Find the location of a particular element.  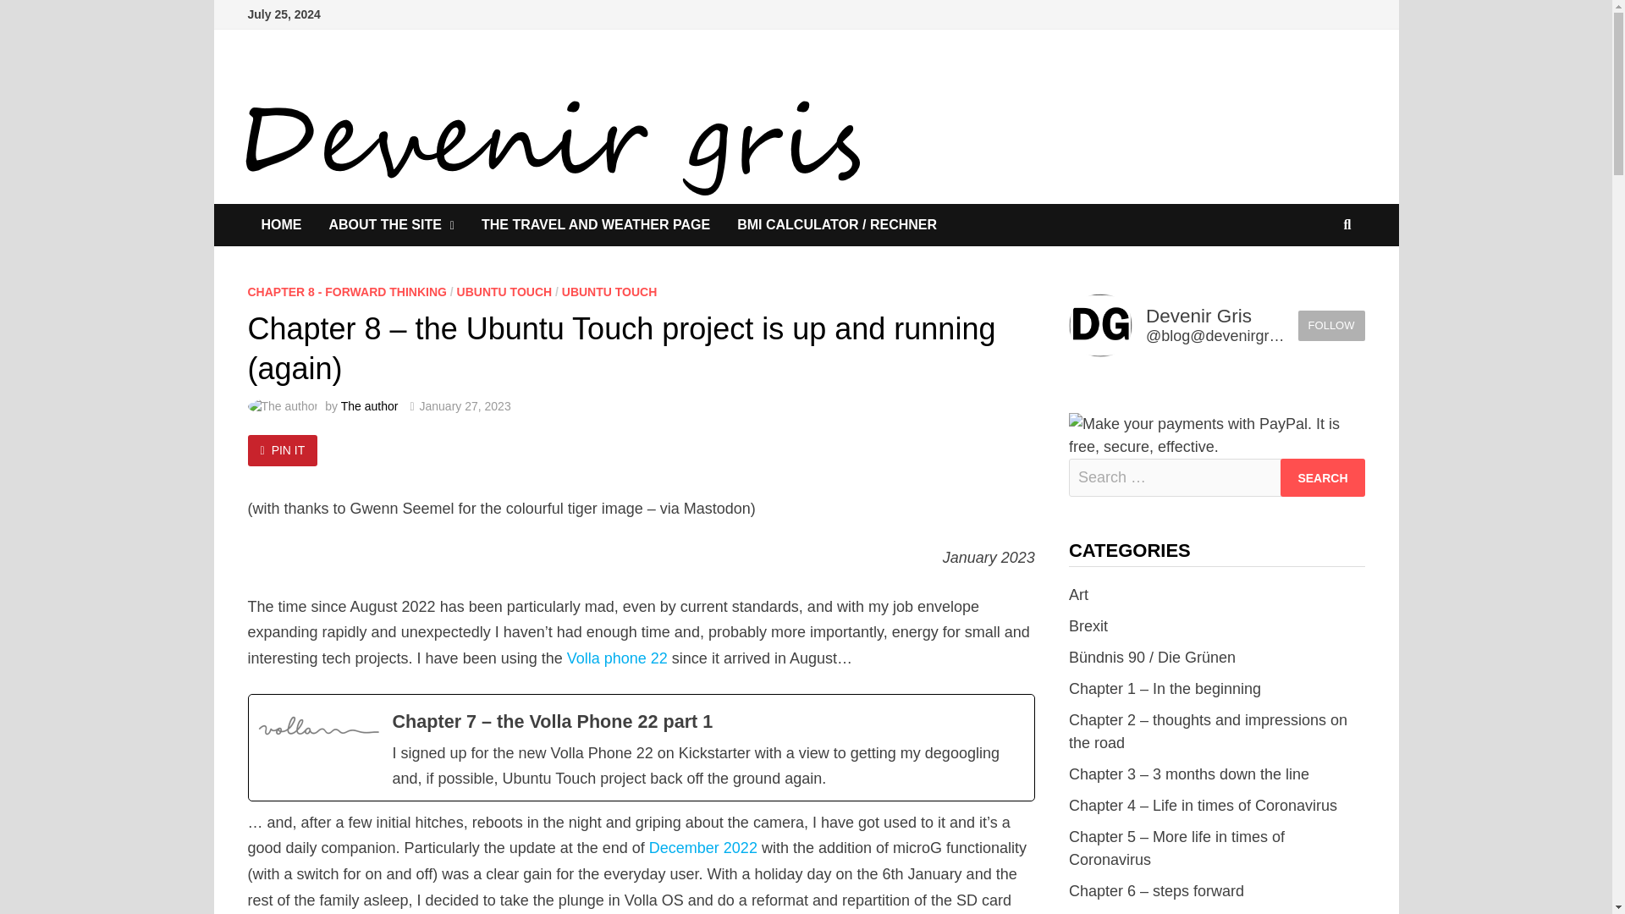

UBUNTU TOUCH is located at coordinates (504, 291).